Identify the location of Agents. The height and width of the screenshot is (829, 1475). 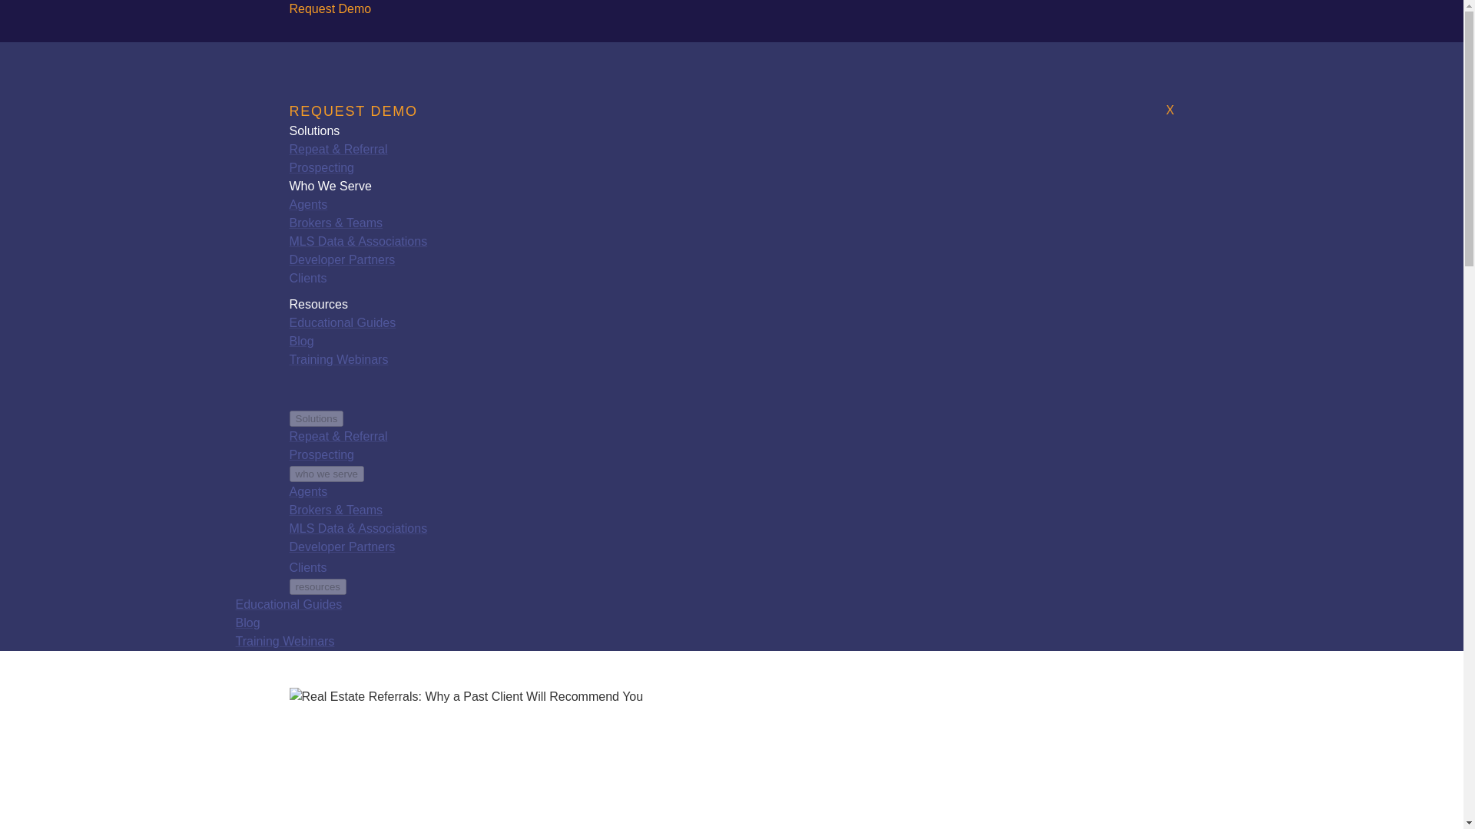
(308, 491).